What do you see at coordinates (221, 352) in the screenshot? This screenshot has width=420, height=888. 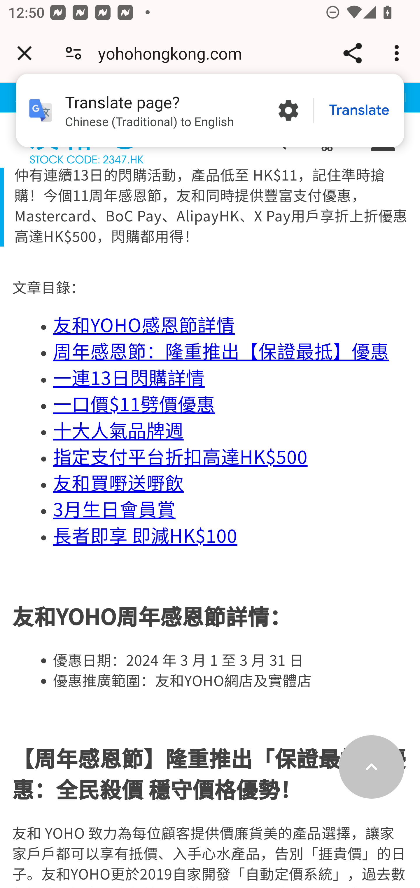 I see `周年感恩節：隆重推出【保證最抵】優惠` at bounding box center [221, 352].